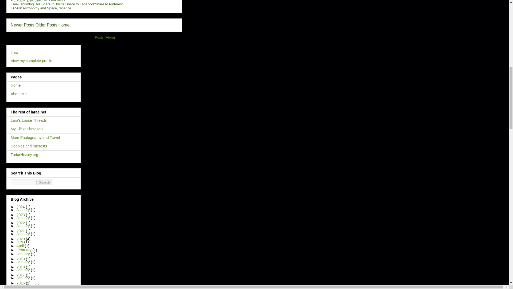 The image size is (513, 289). What do you see at coordinates (55, 1) in the screenshot?
I see `No comments:` at bounding box center [55, 1].